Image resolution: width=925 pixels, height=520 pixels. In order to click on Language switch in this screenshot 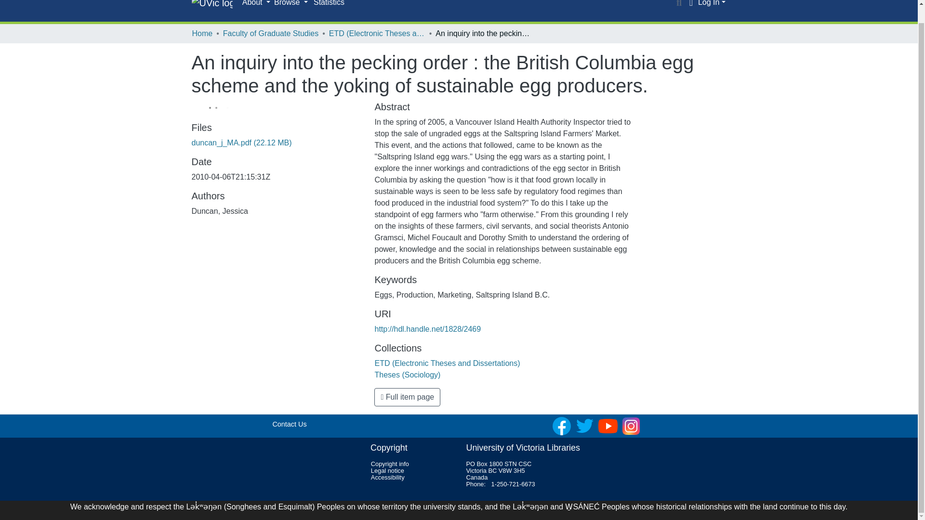, I will do `click(691, 4)`.